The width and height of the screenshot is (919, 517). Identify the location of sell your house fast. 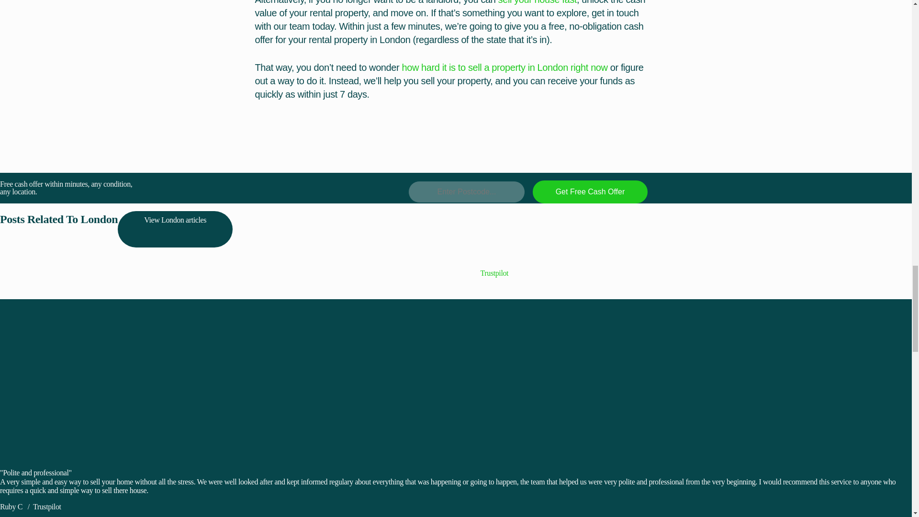
(537, 2).